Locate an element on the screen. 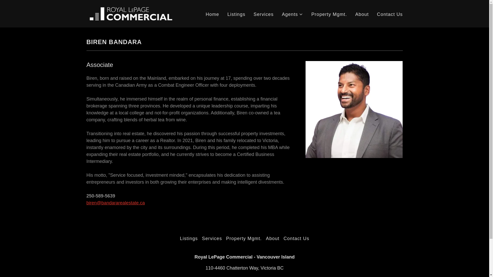 The height and width of the screenshot is (277, 493). Services is located at coordinates (263, 14).